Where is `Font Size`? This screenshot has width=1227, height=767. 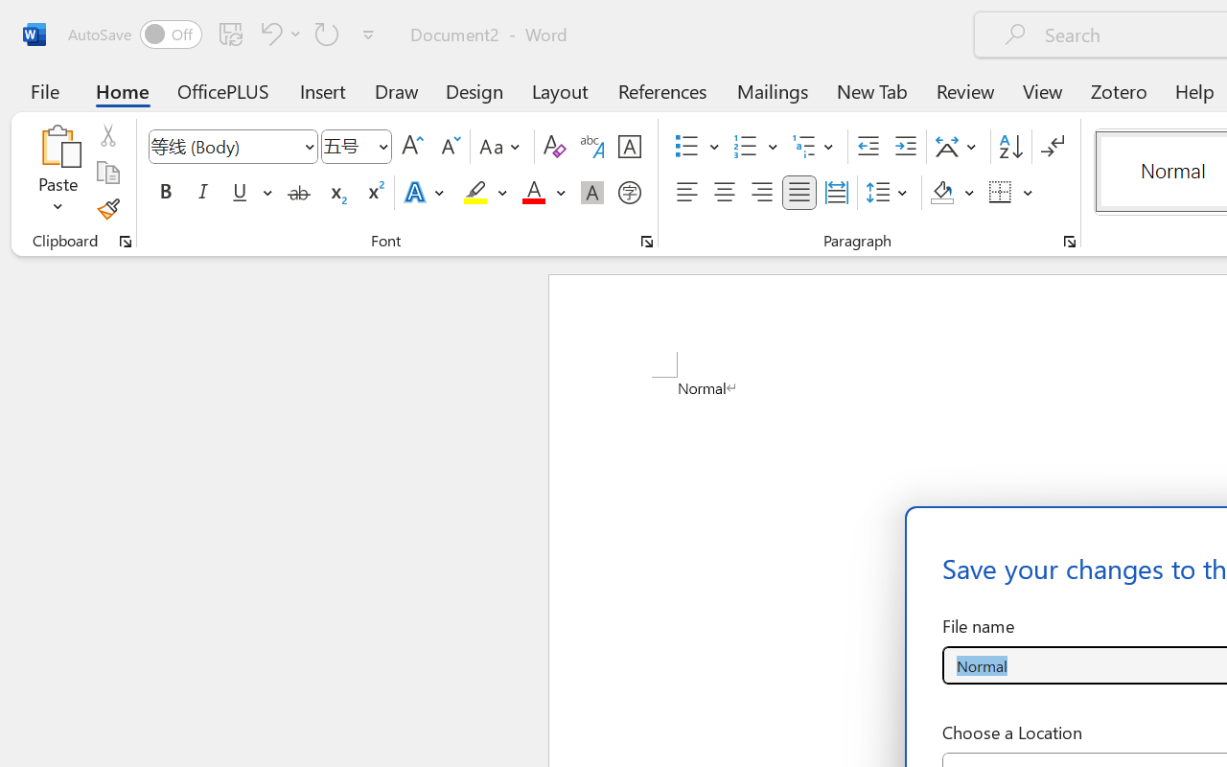
Font Size is located at coordinates (357, 147).